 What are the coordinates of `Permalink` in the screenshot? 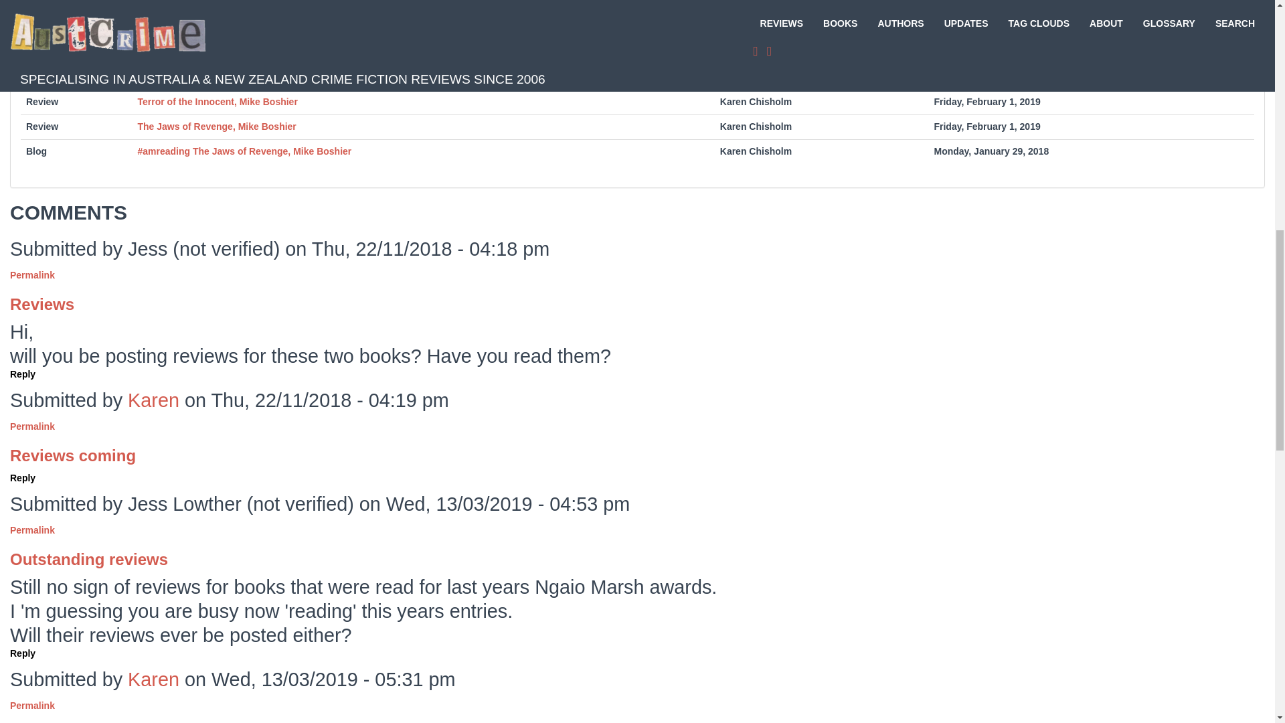 It's located at (32, 274).